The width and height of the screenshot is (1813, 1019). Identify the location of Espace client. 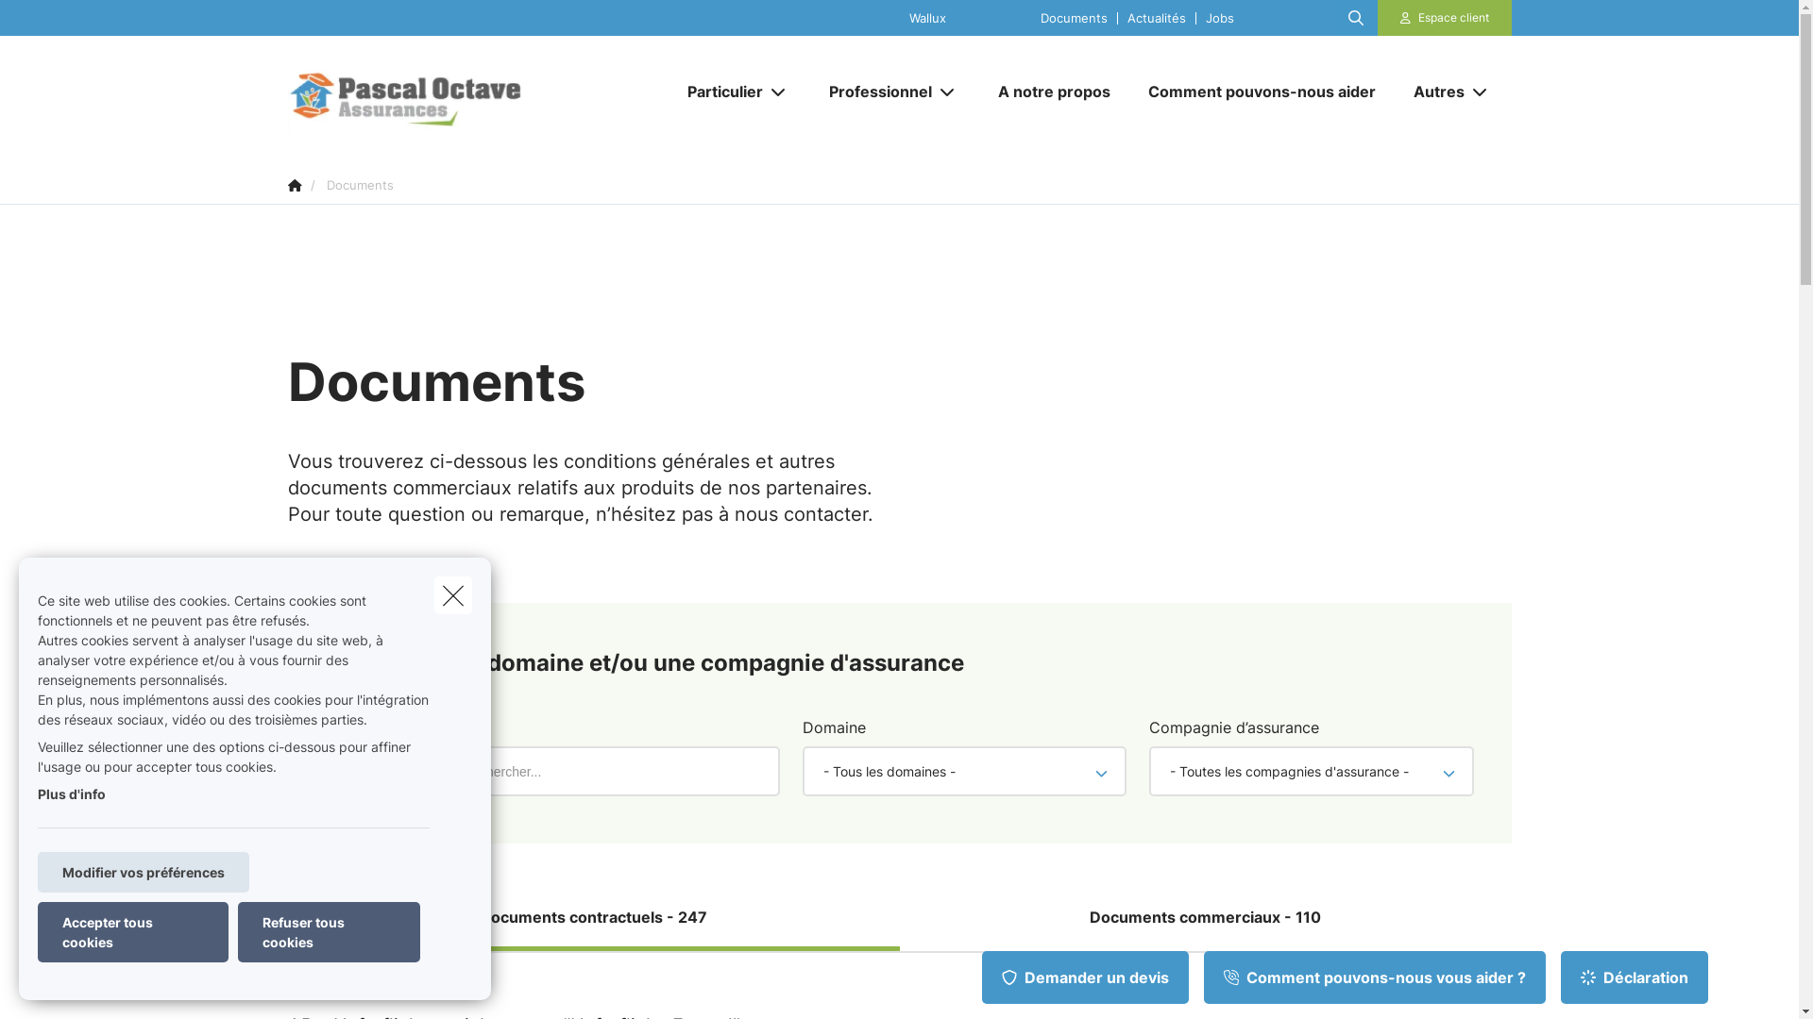
(1445, 18).